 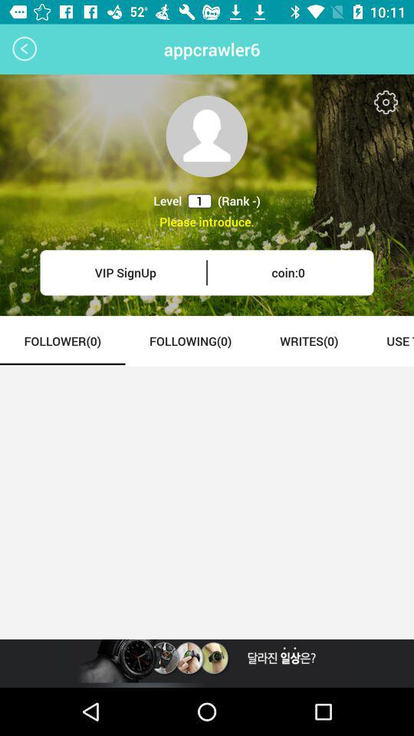 I want to click on account holder, so click(x=207, y=136).